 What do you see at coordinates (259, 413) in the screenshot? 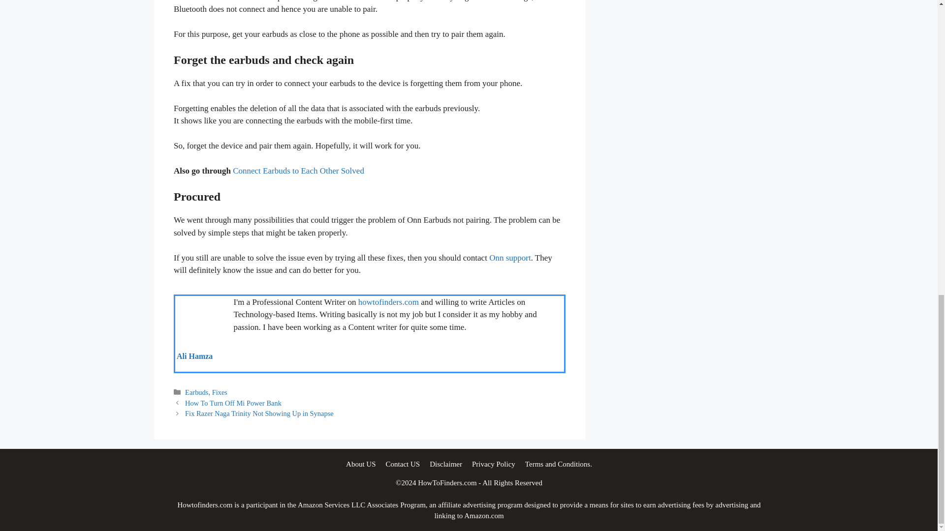
I see `Fix Razer Naga Trinity Not Showing Up in Synapse` at bounding box center [259, 413].